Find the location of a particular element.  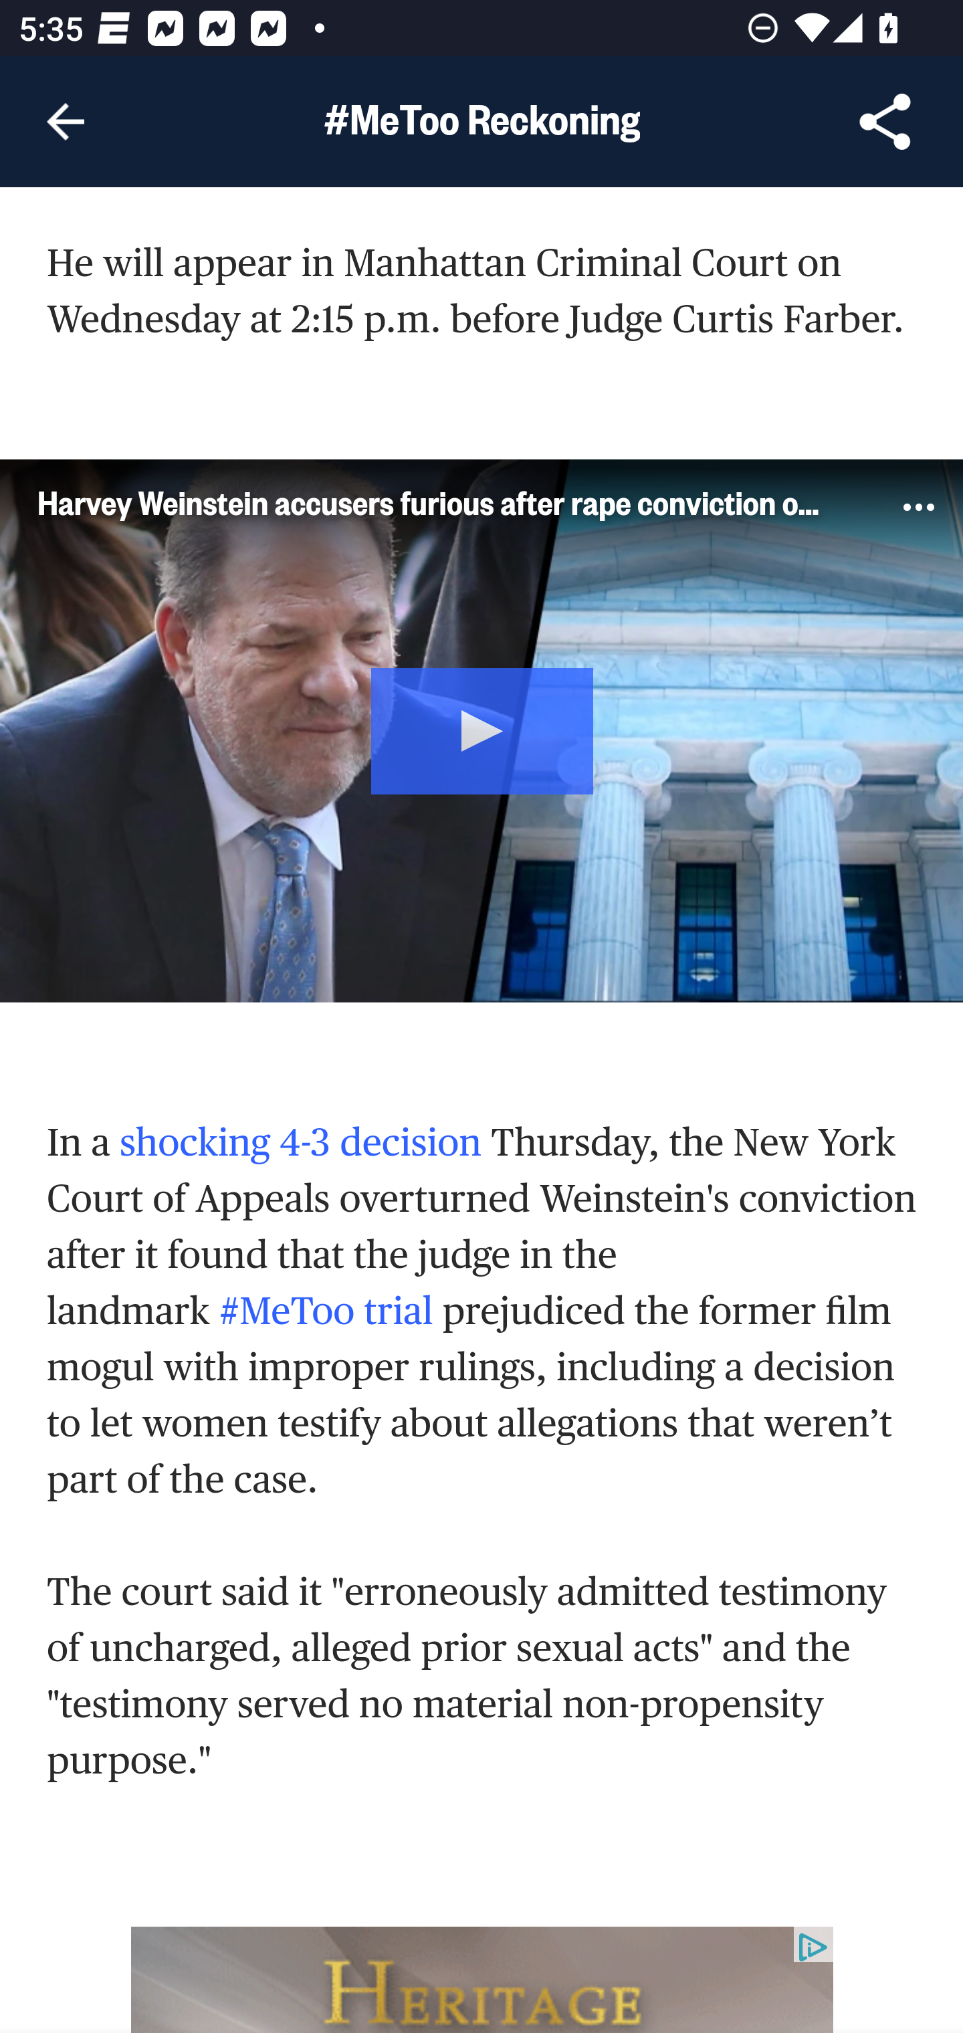

shocking 4-3 decision is located at coordinates (302, 1141).